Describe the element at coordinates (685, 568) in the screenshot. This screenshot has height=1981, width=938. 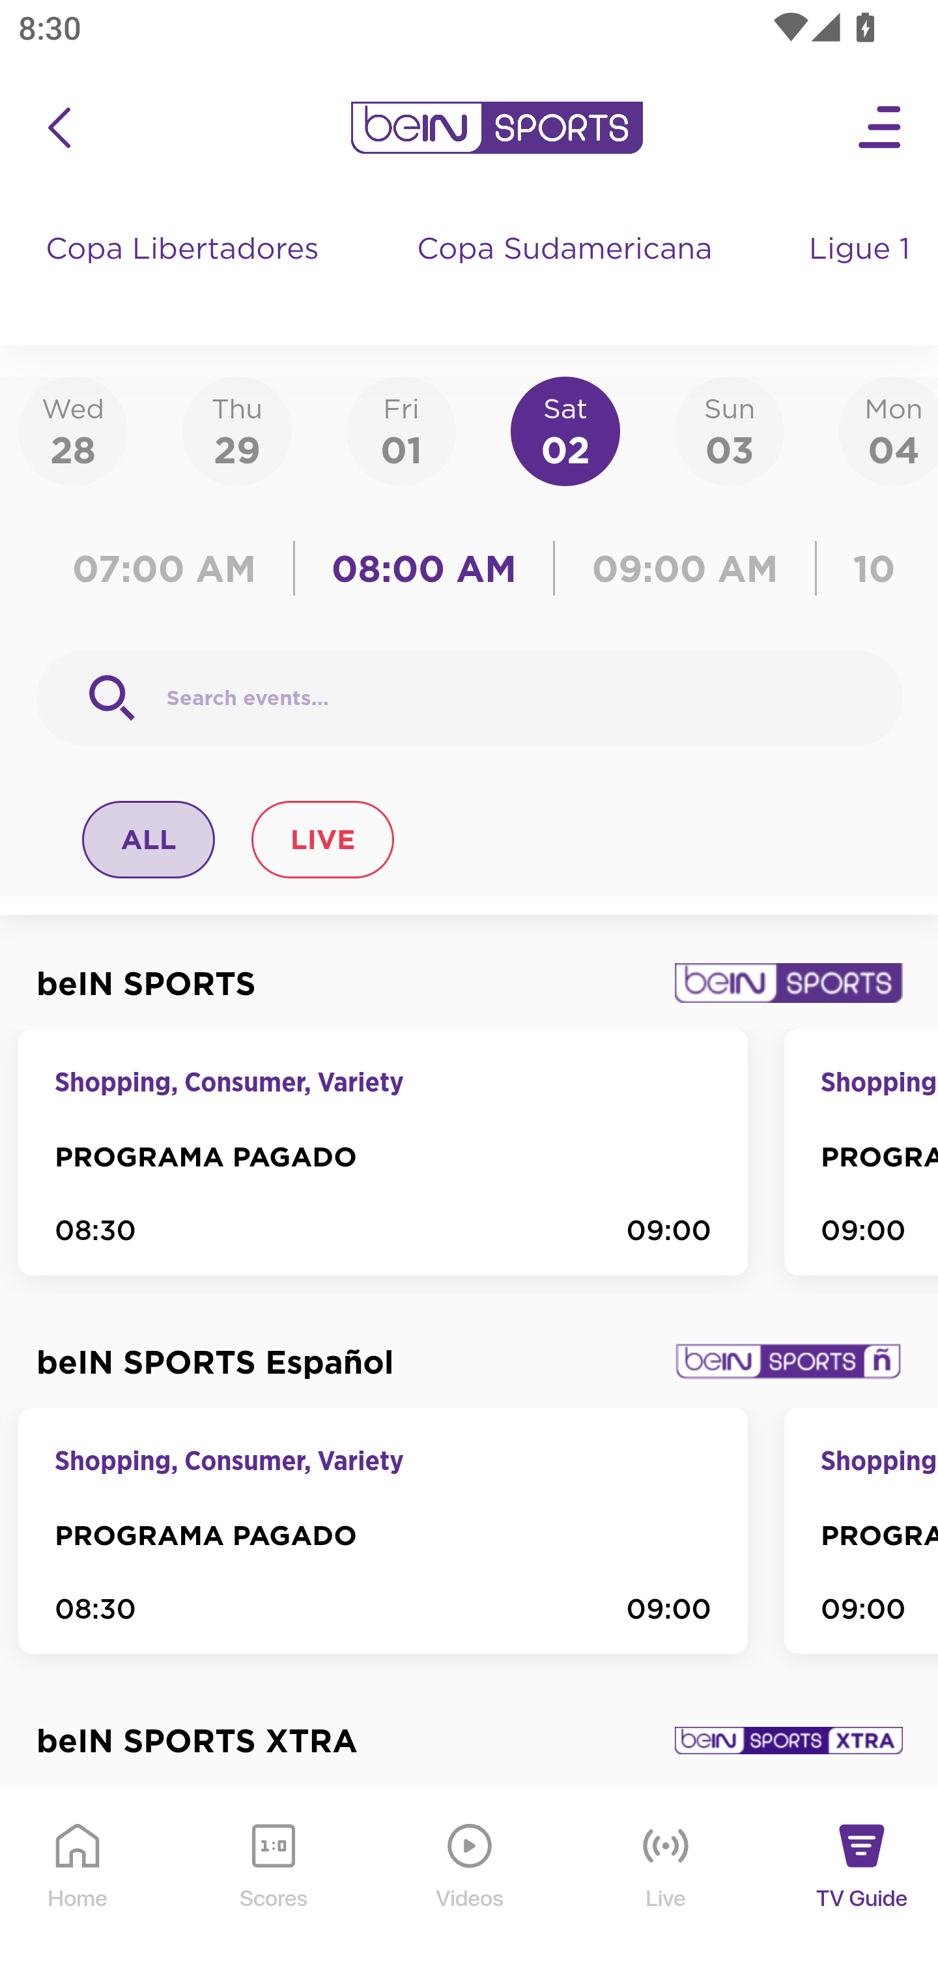
I see `09:00 AM` at that location.